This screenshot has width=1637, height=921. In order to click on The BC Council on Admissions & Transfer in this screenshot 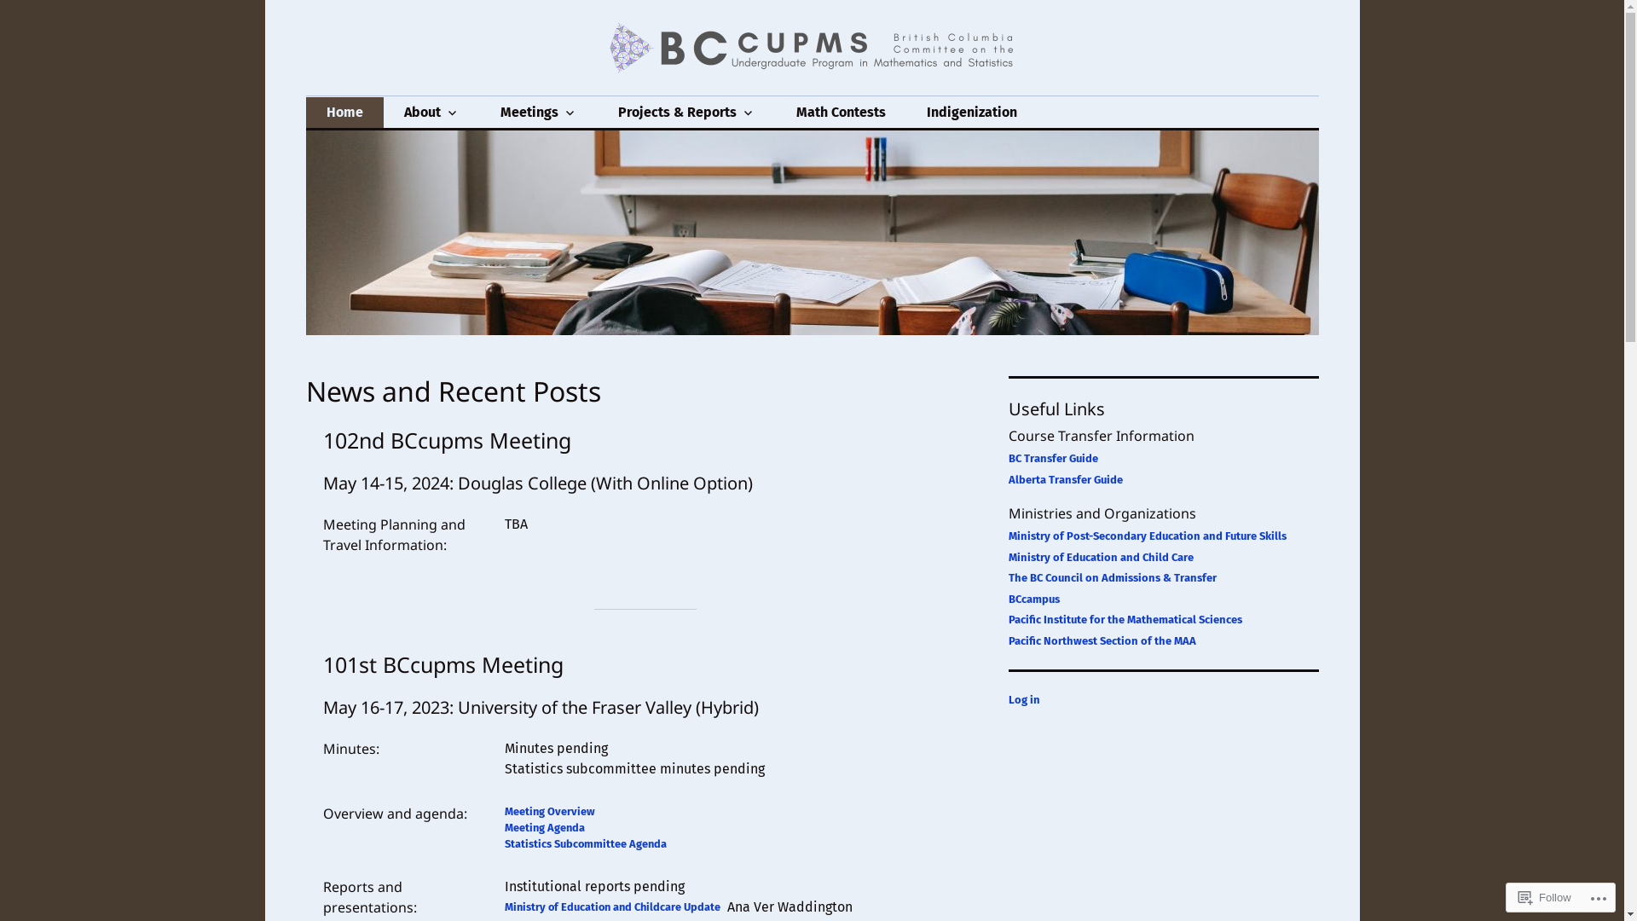, I will do `click(1112, 578)`.